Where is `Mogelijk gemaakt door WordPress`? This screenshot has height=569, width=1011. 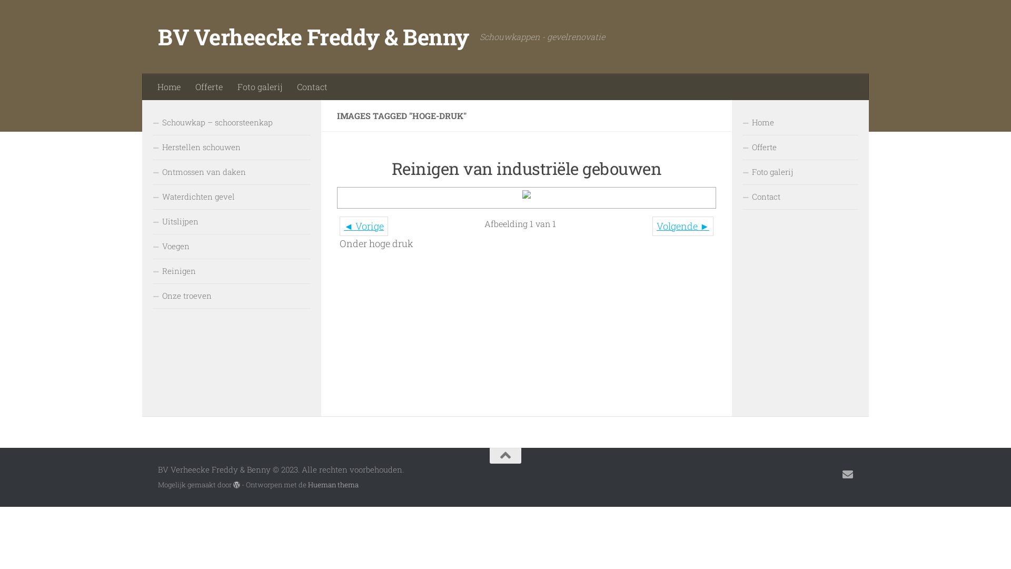
Mogelijk gemaakt door WordPress is located at coordinates (237, 485).